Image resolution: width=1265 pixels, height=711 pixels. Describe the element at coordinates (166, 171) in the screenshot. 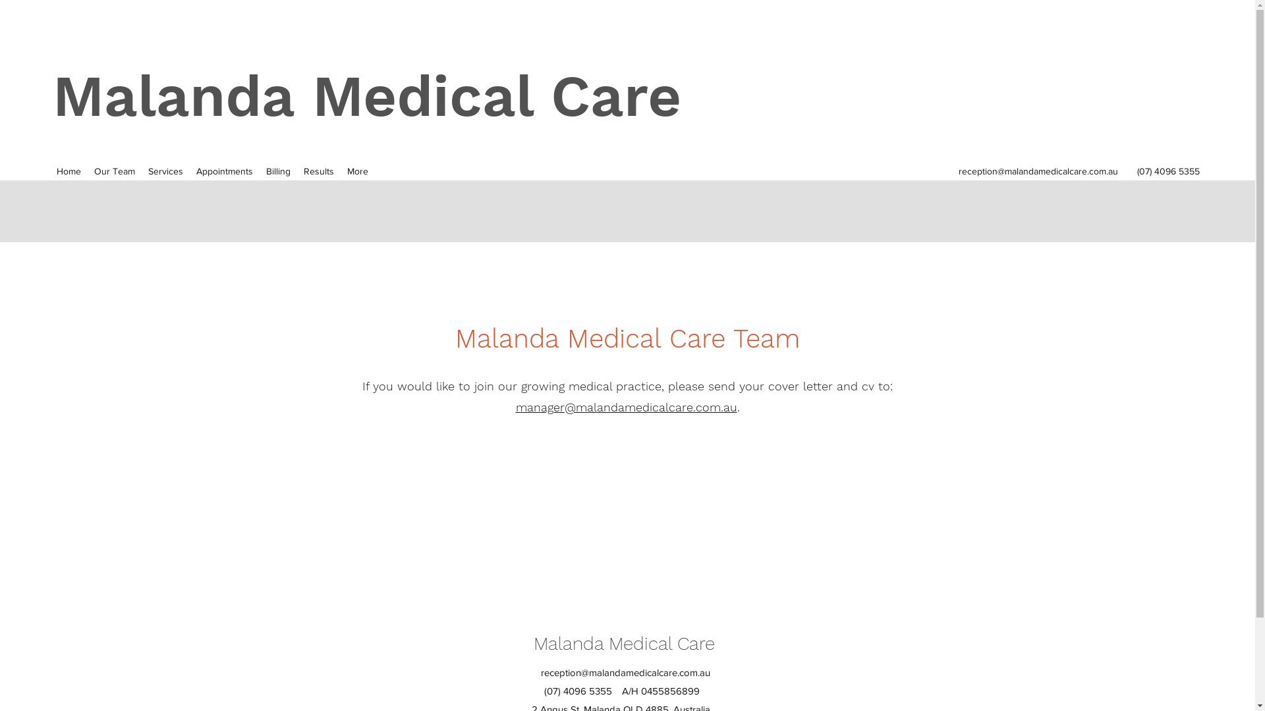

I see `Services` at that location.